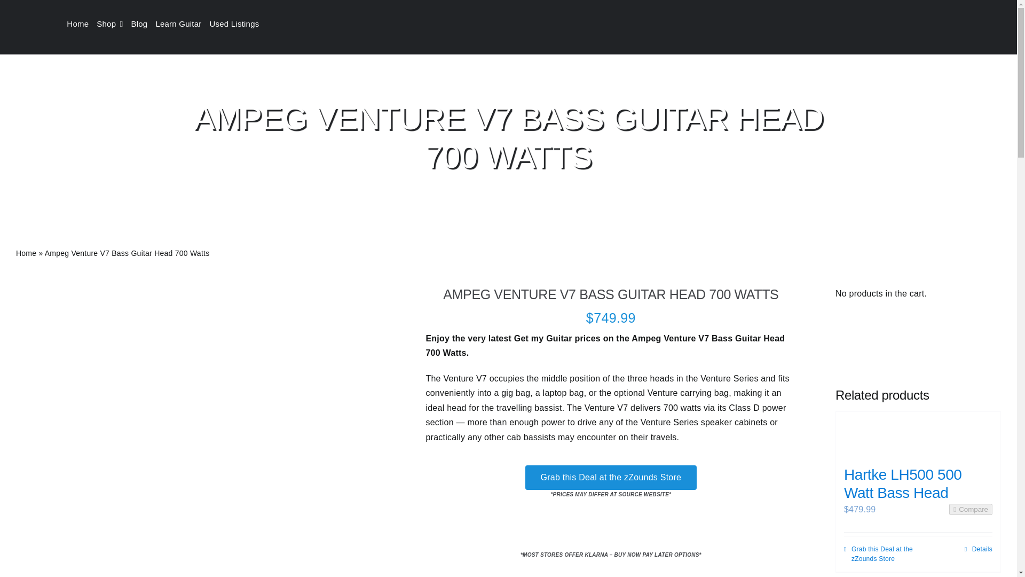  I want to click on Home, so click(26, 253).